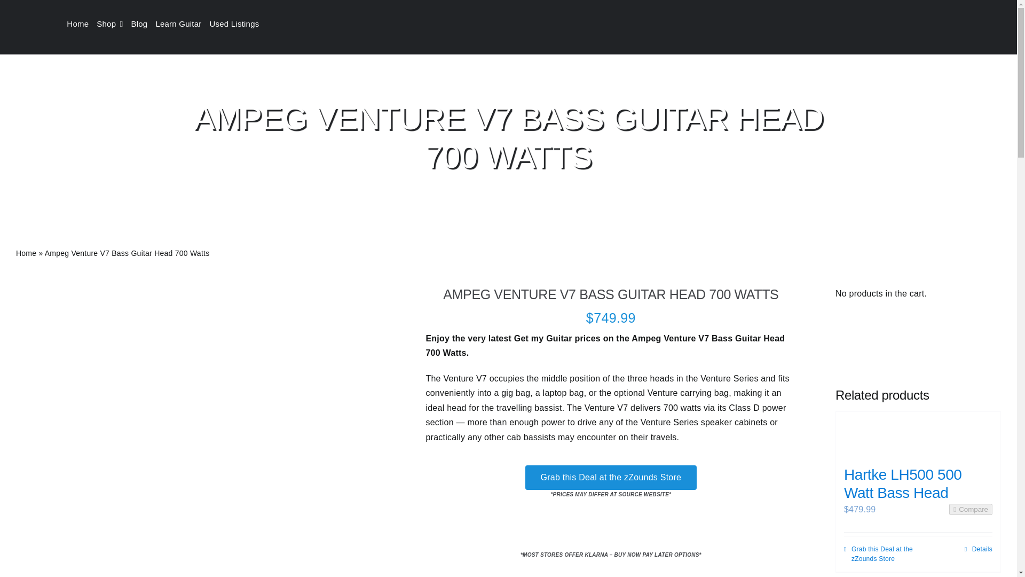  I want to click on Home, so click(26, 253).